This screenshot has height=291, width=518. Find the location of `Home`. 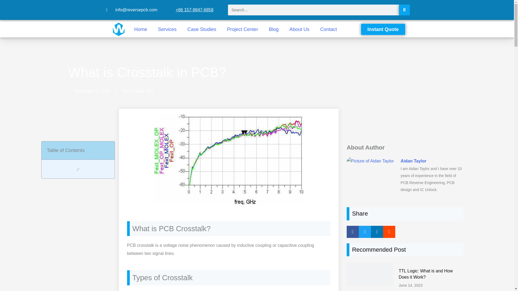

Home is located at coordinates (141, 29).